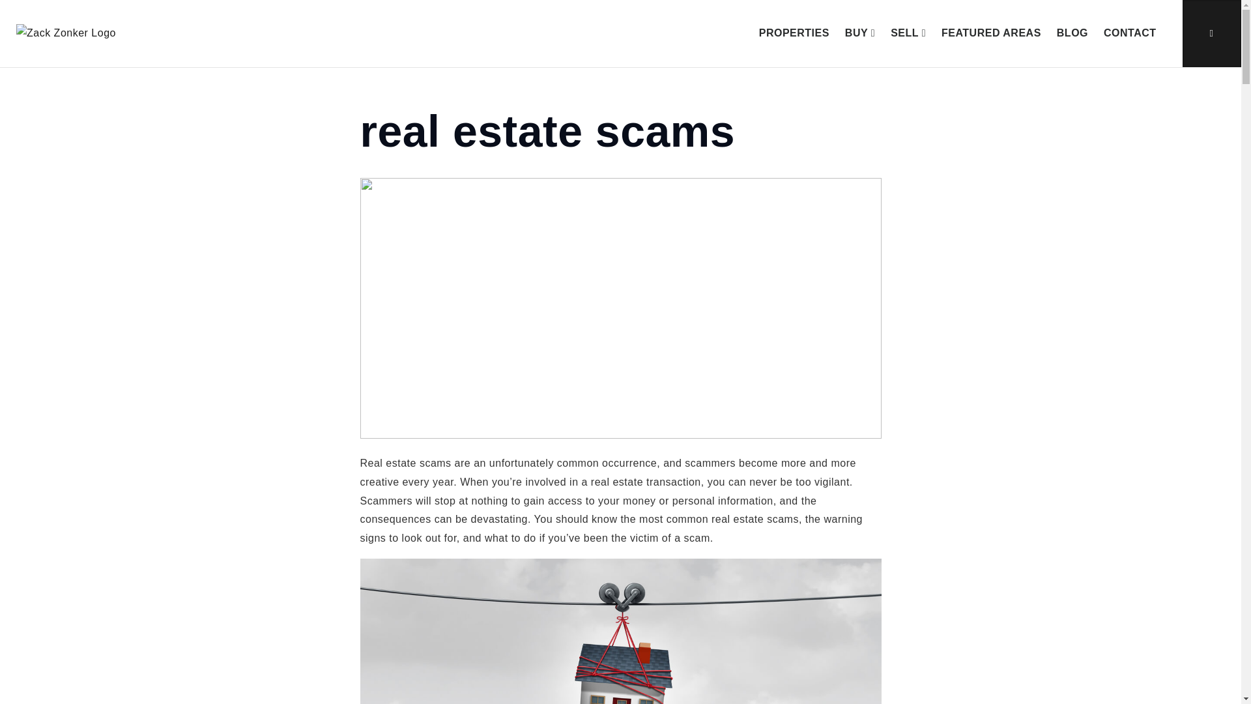 This screenshot has height=704, width=1251. Describe the element at coordinates (794, 34) in the screenshot. I see `PROPERTIES` at that location.